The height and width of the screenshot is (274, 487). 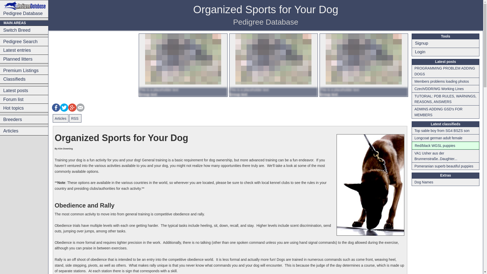 What do you see at coordinates (24, 70) in the screenshot?
I see `Premium Listings` at bounding box center [24, 70].